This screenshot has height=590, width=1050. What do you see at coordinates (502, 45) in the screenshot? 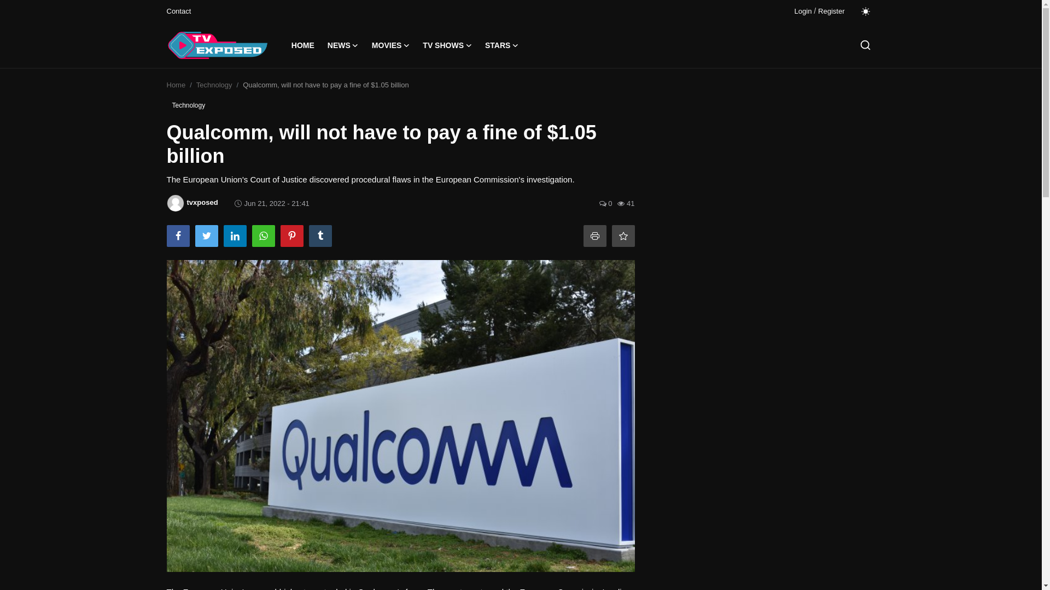
I see `STARS` at bounding box center [502, 45].